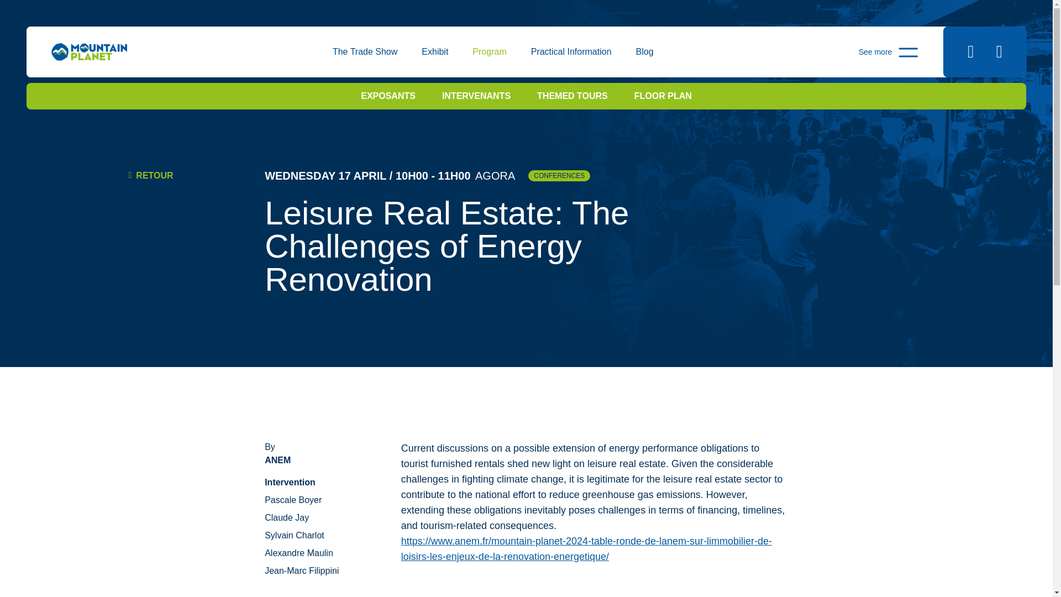 Image resolution: width=1061 pixels, height=597 pixels. What do you see at coordinates (889, 51) in the screenshot?
I see `Menu` at bounding box center [889, 51].